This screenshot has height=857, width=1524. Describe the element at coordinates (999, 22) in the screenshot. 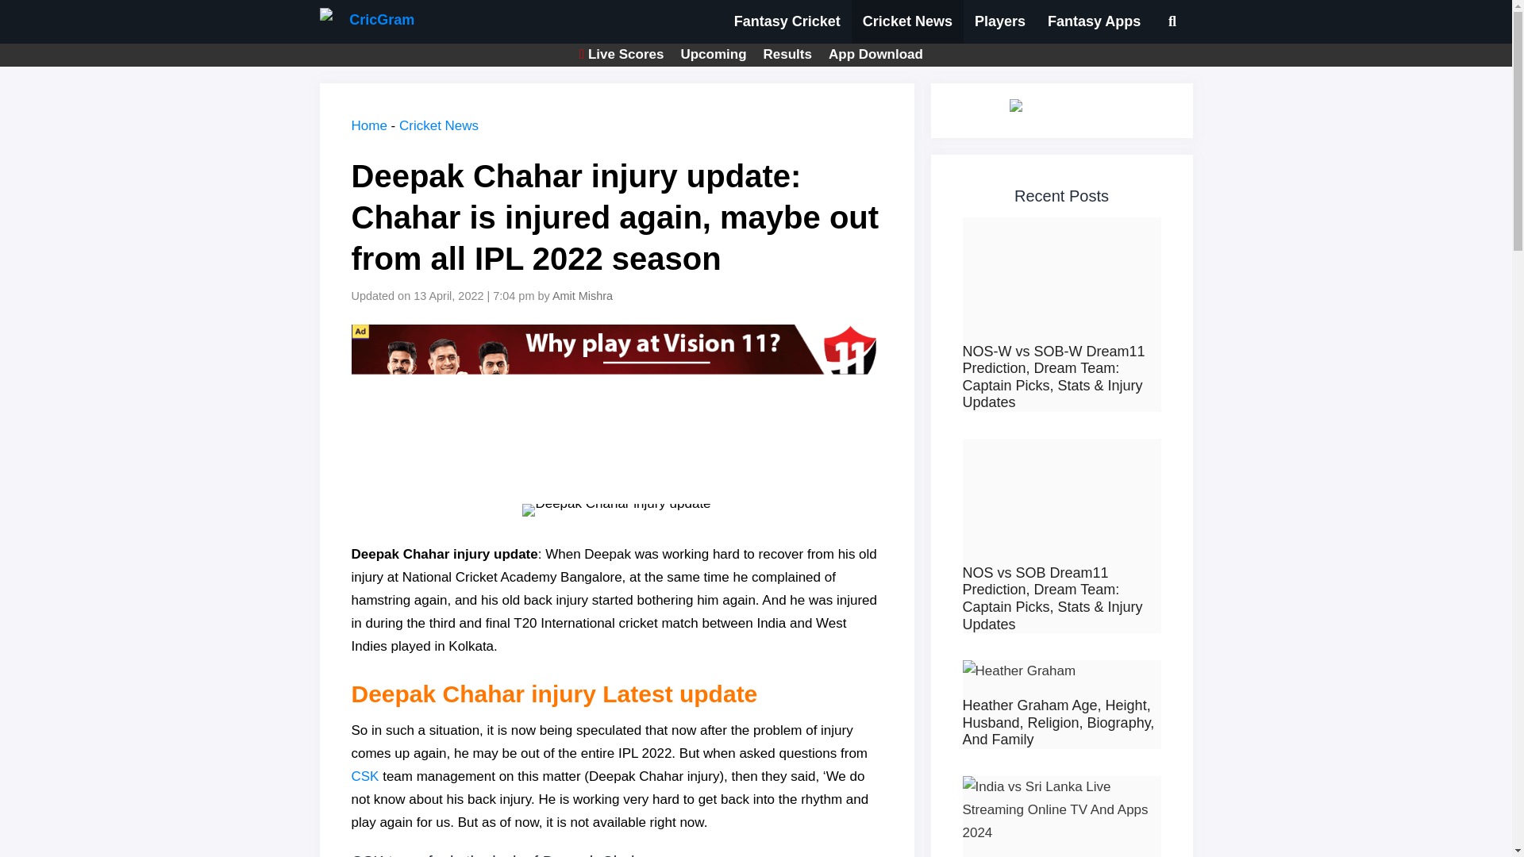

I see `Players` at that location.